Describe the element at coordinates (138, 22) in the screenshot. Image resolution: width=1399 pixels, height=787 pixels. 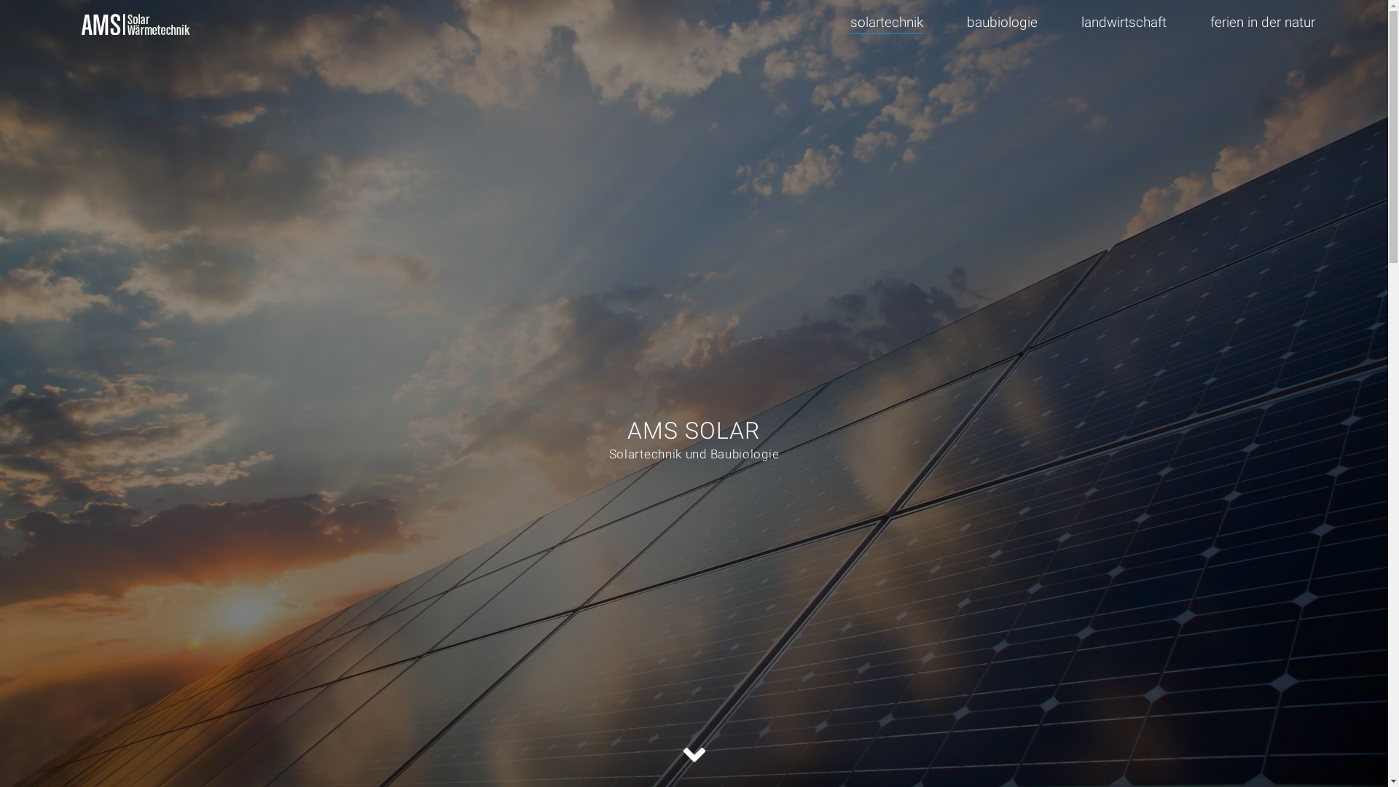
I see `Logo` at that location.